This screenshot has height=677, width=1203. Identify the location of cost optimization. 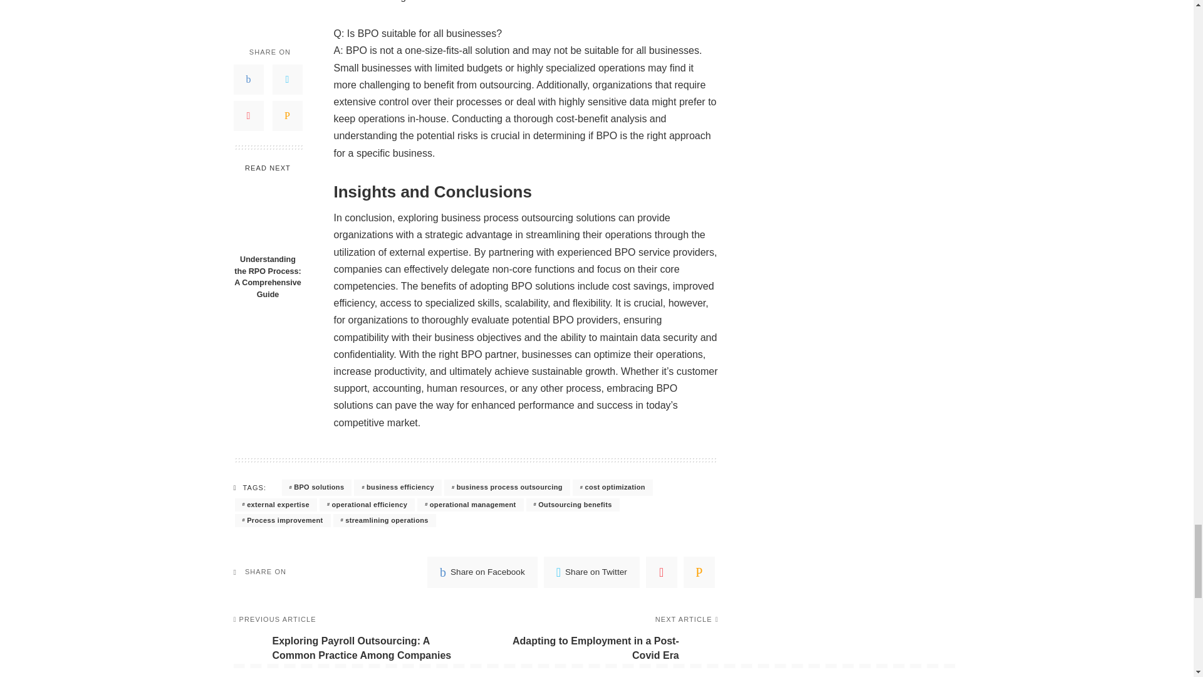
(613, 487).